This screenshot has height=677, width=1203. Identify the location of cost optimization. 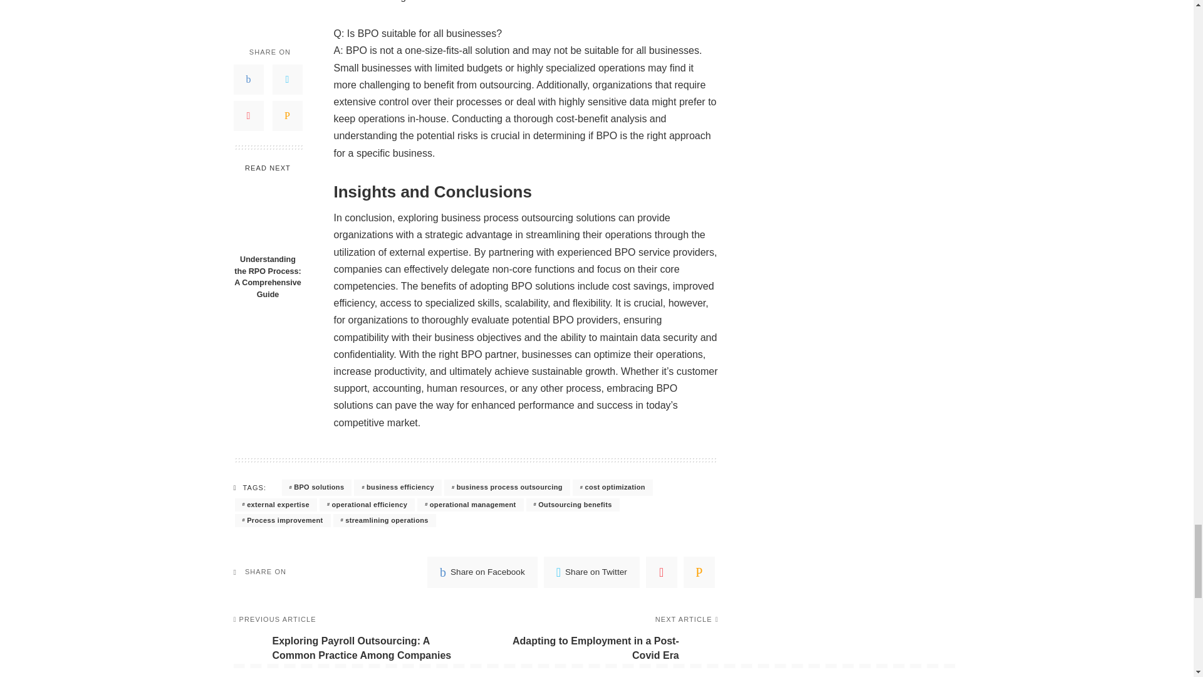
(613, 487).